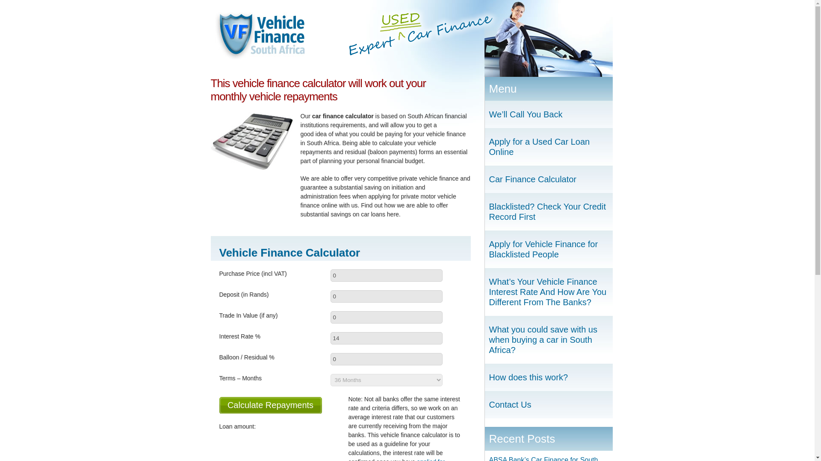 This screenshot has width=821, height=461. What do you see at coordinates (386, 275) in the screenshot?
I see `0` at bounding box center [386, 275].